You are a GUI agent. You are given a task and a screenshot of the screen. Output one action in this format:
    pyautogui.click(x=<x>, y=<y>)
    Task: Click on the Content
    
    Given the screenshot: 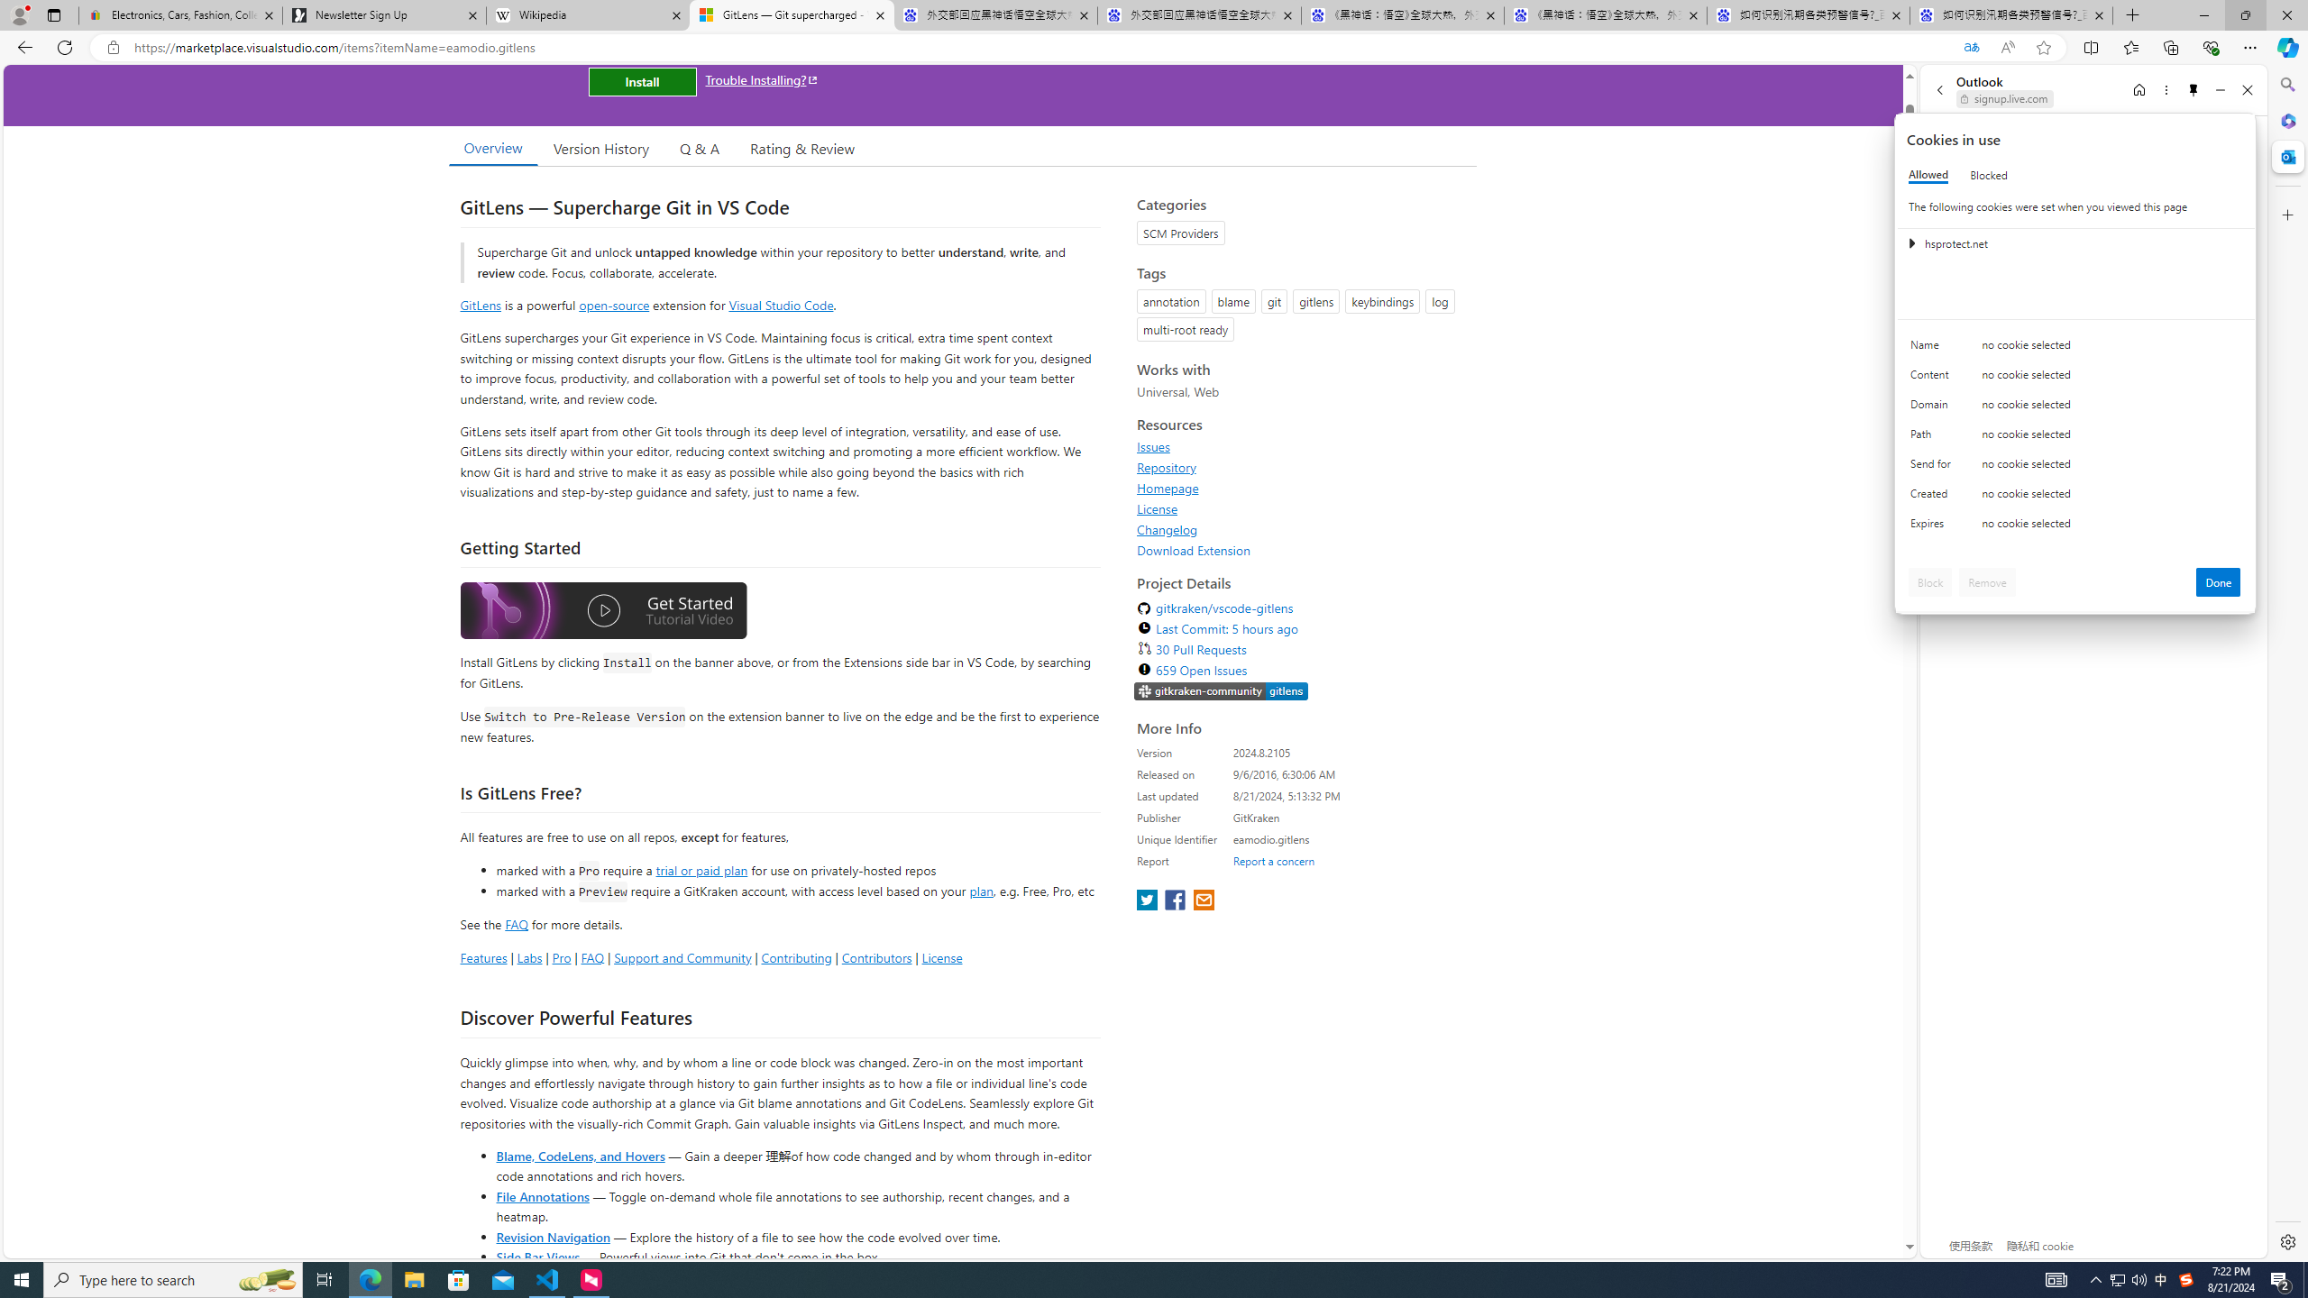 What is the action you would take?
    pyautogui.click(x=1934, y=379)
    